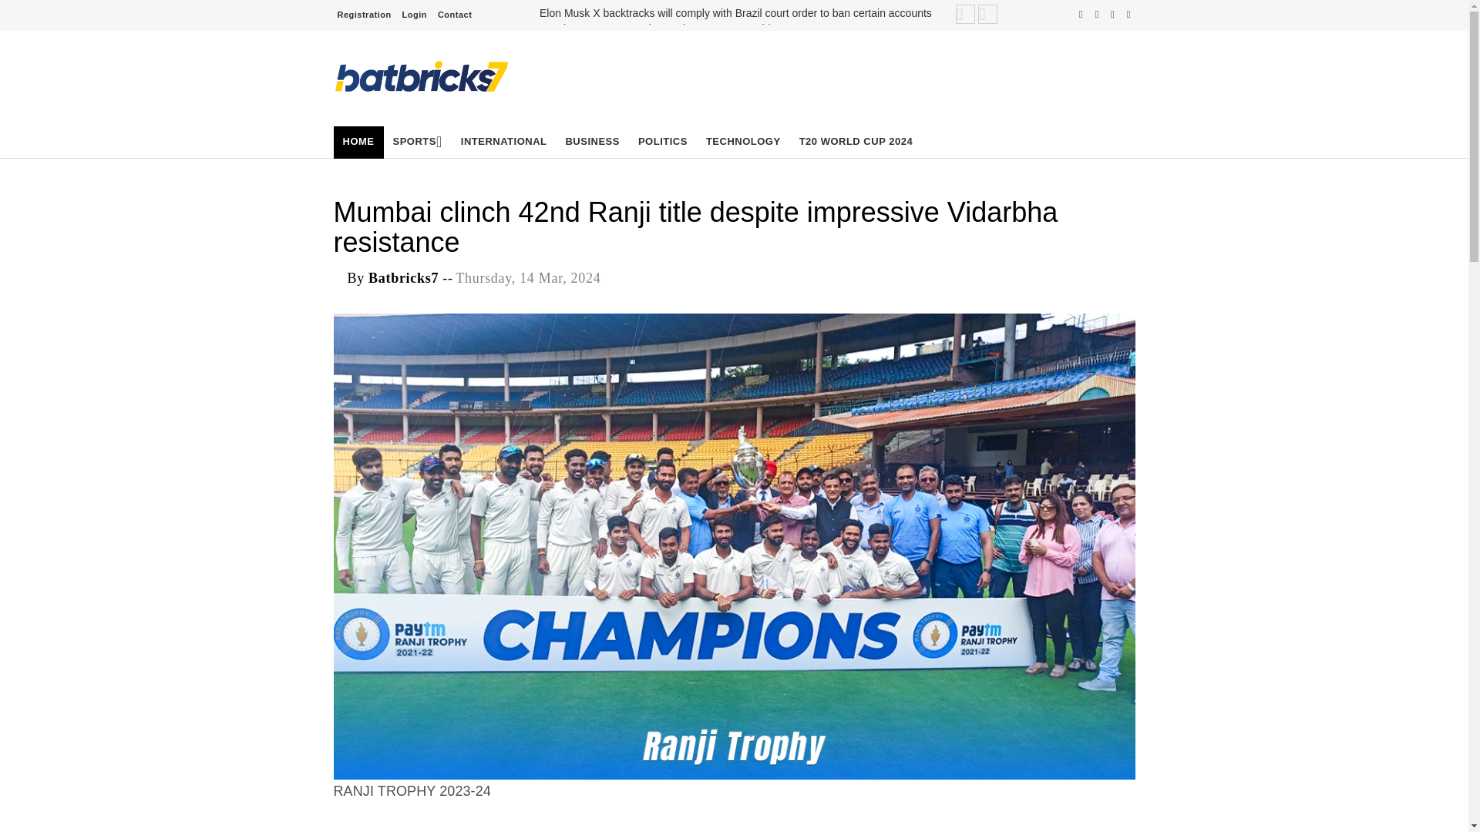  Describe the element at coordinates (414, 14) in the screenshot. I see `Login` at that location.